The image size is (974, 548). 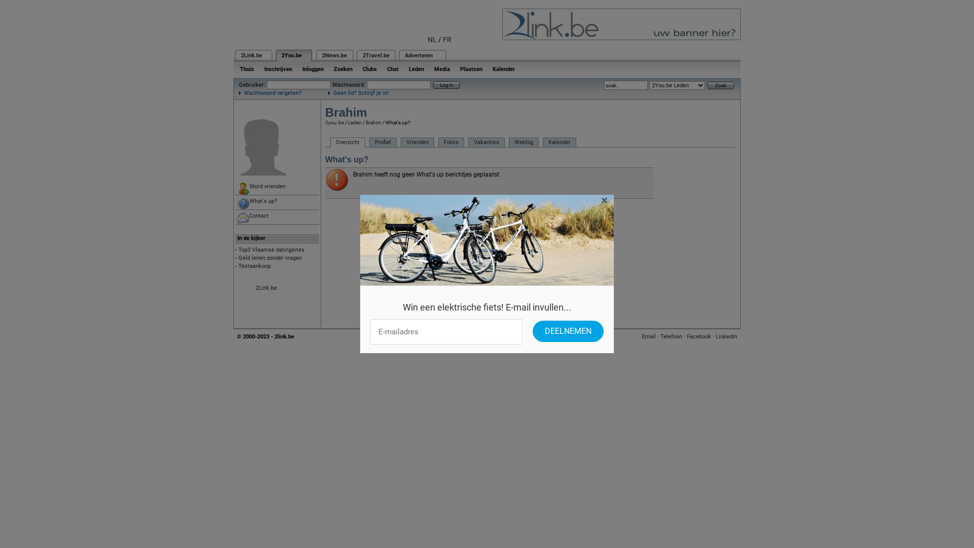 What do you see at coordinates (418, 143) in the screenshot?
I see `Vrienden` at bounding box center [418, 143].